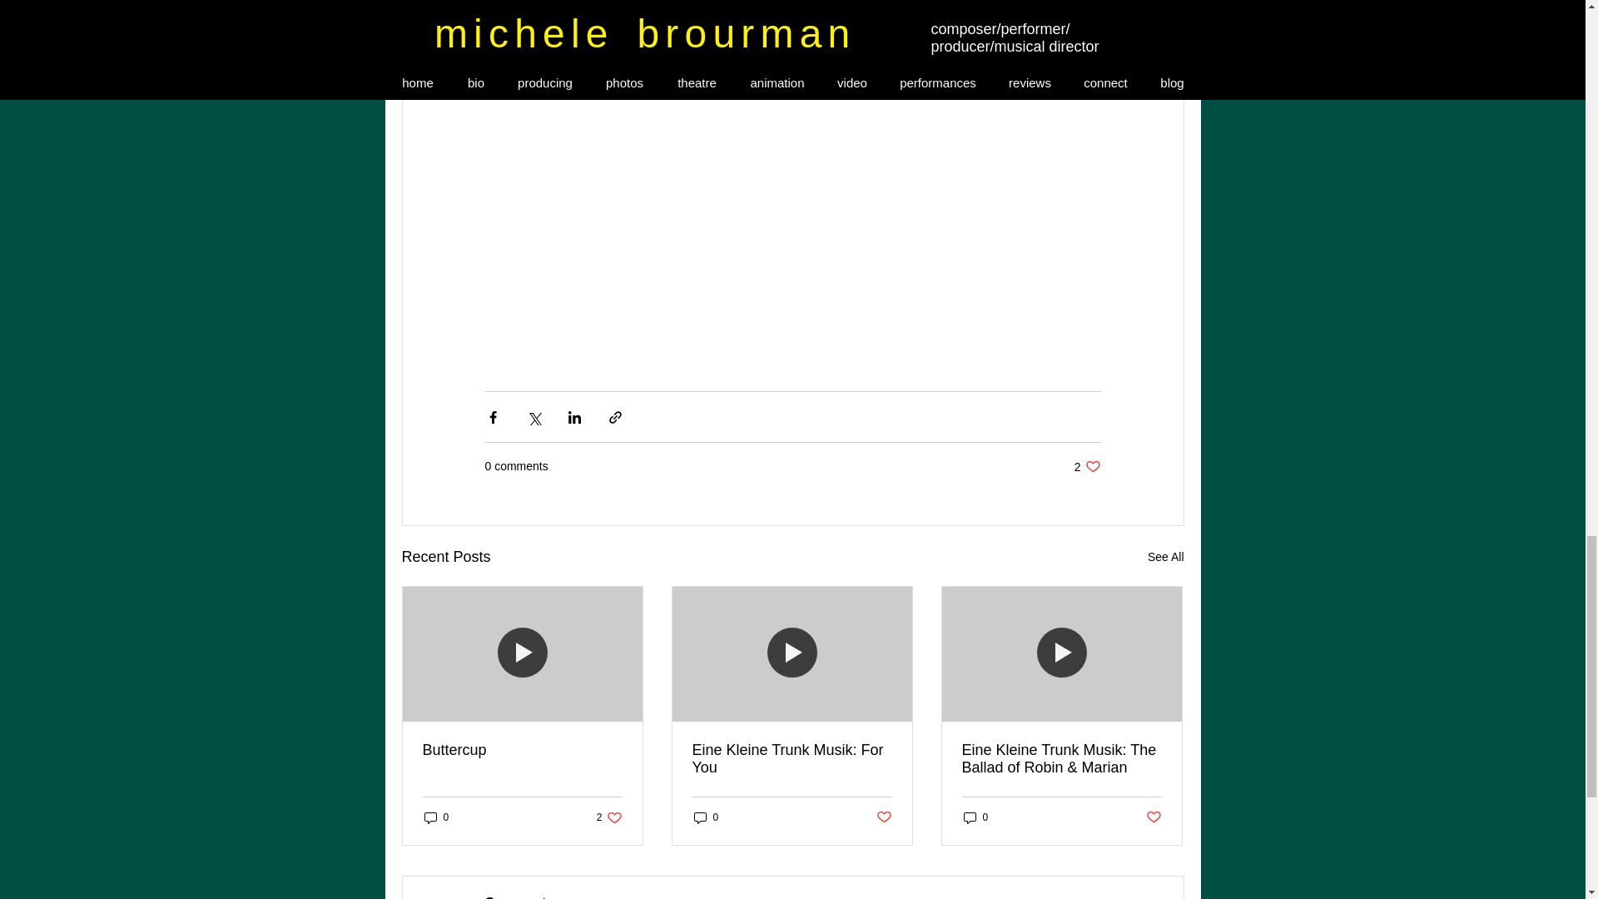 This screenshot has height=899, width=1598. Describe the element at coordinates (706, 817) in the screenshot. I see `0` at that location.